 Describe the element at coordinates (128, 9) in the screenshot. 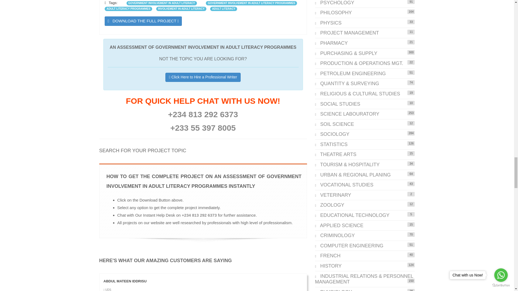

I see `ADULT LITERACY PROGRAMMES` at that location.